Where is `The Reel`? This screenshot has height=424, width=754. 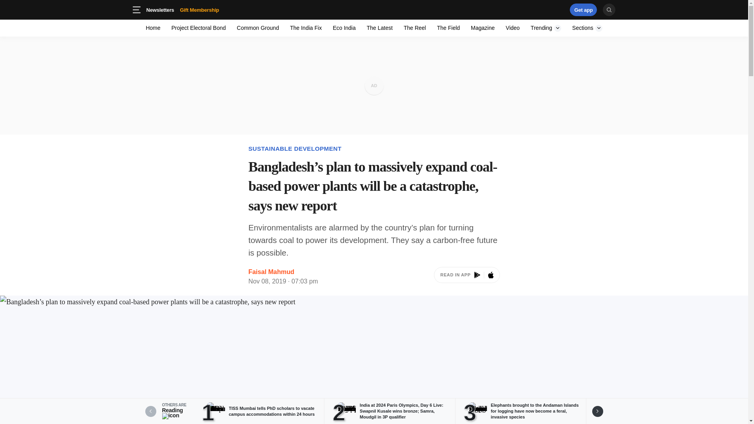 The Reel is located at coordinates (546, 27).